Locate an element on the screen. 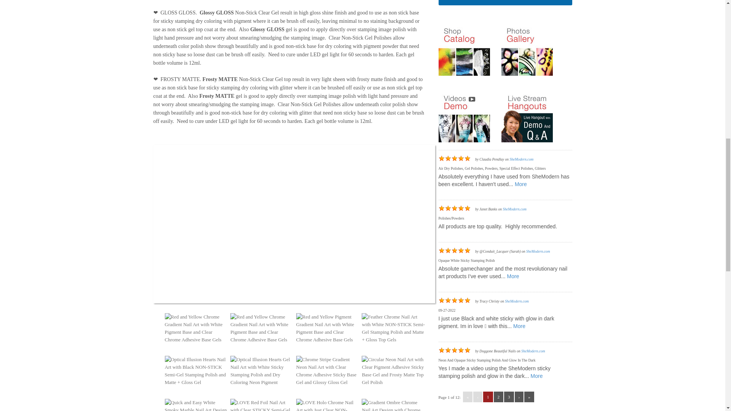 This screenshot has width=731, height=411. Description is located at coordinates (169, 2).